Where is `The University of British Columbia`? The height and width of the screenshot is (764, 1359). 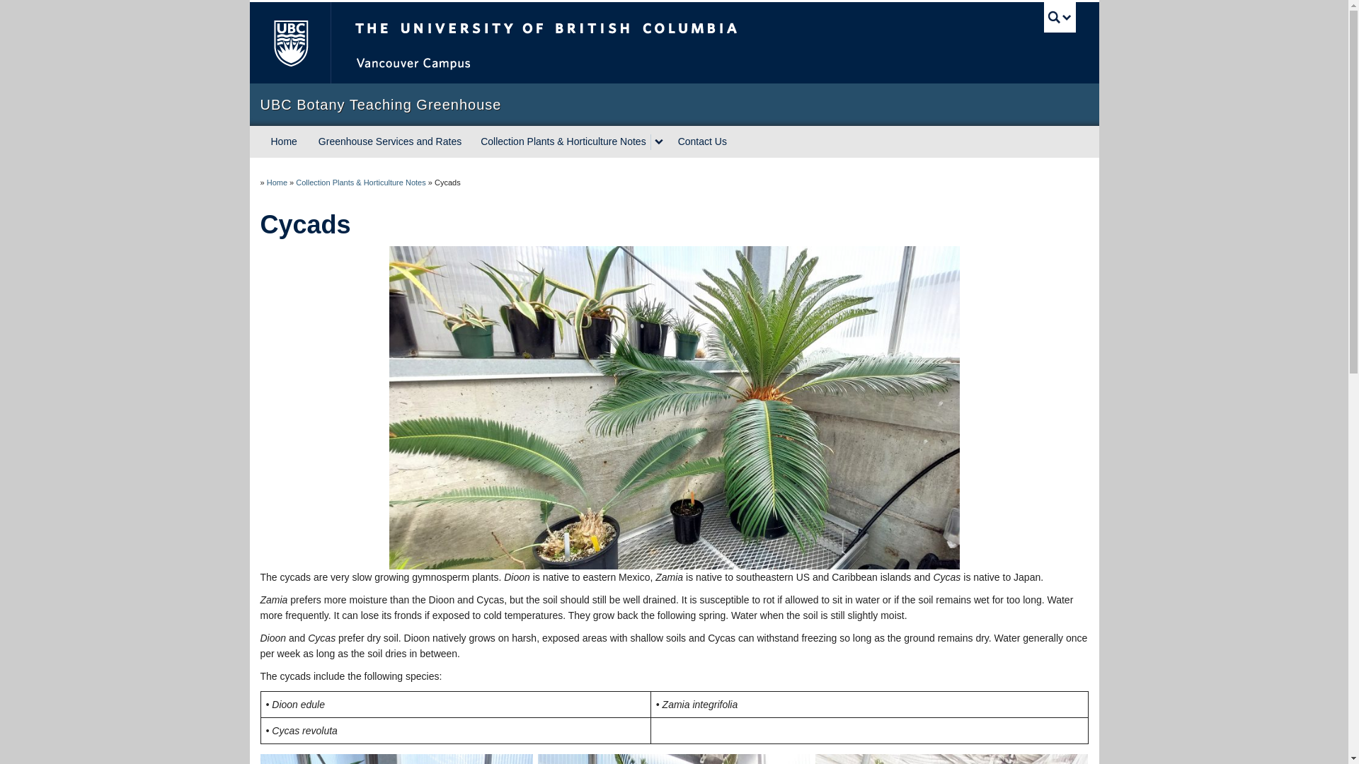
The University of British Columbia is located at coordinates (593, 42).